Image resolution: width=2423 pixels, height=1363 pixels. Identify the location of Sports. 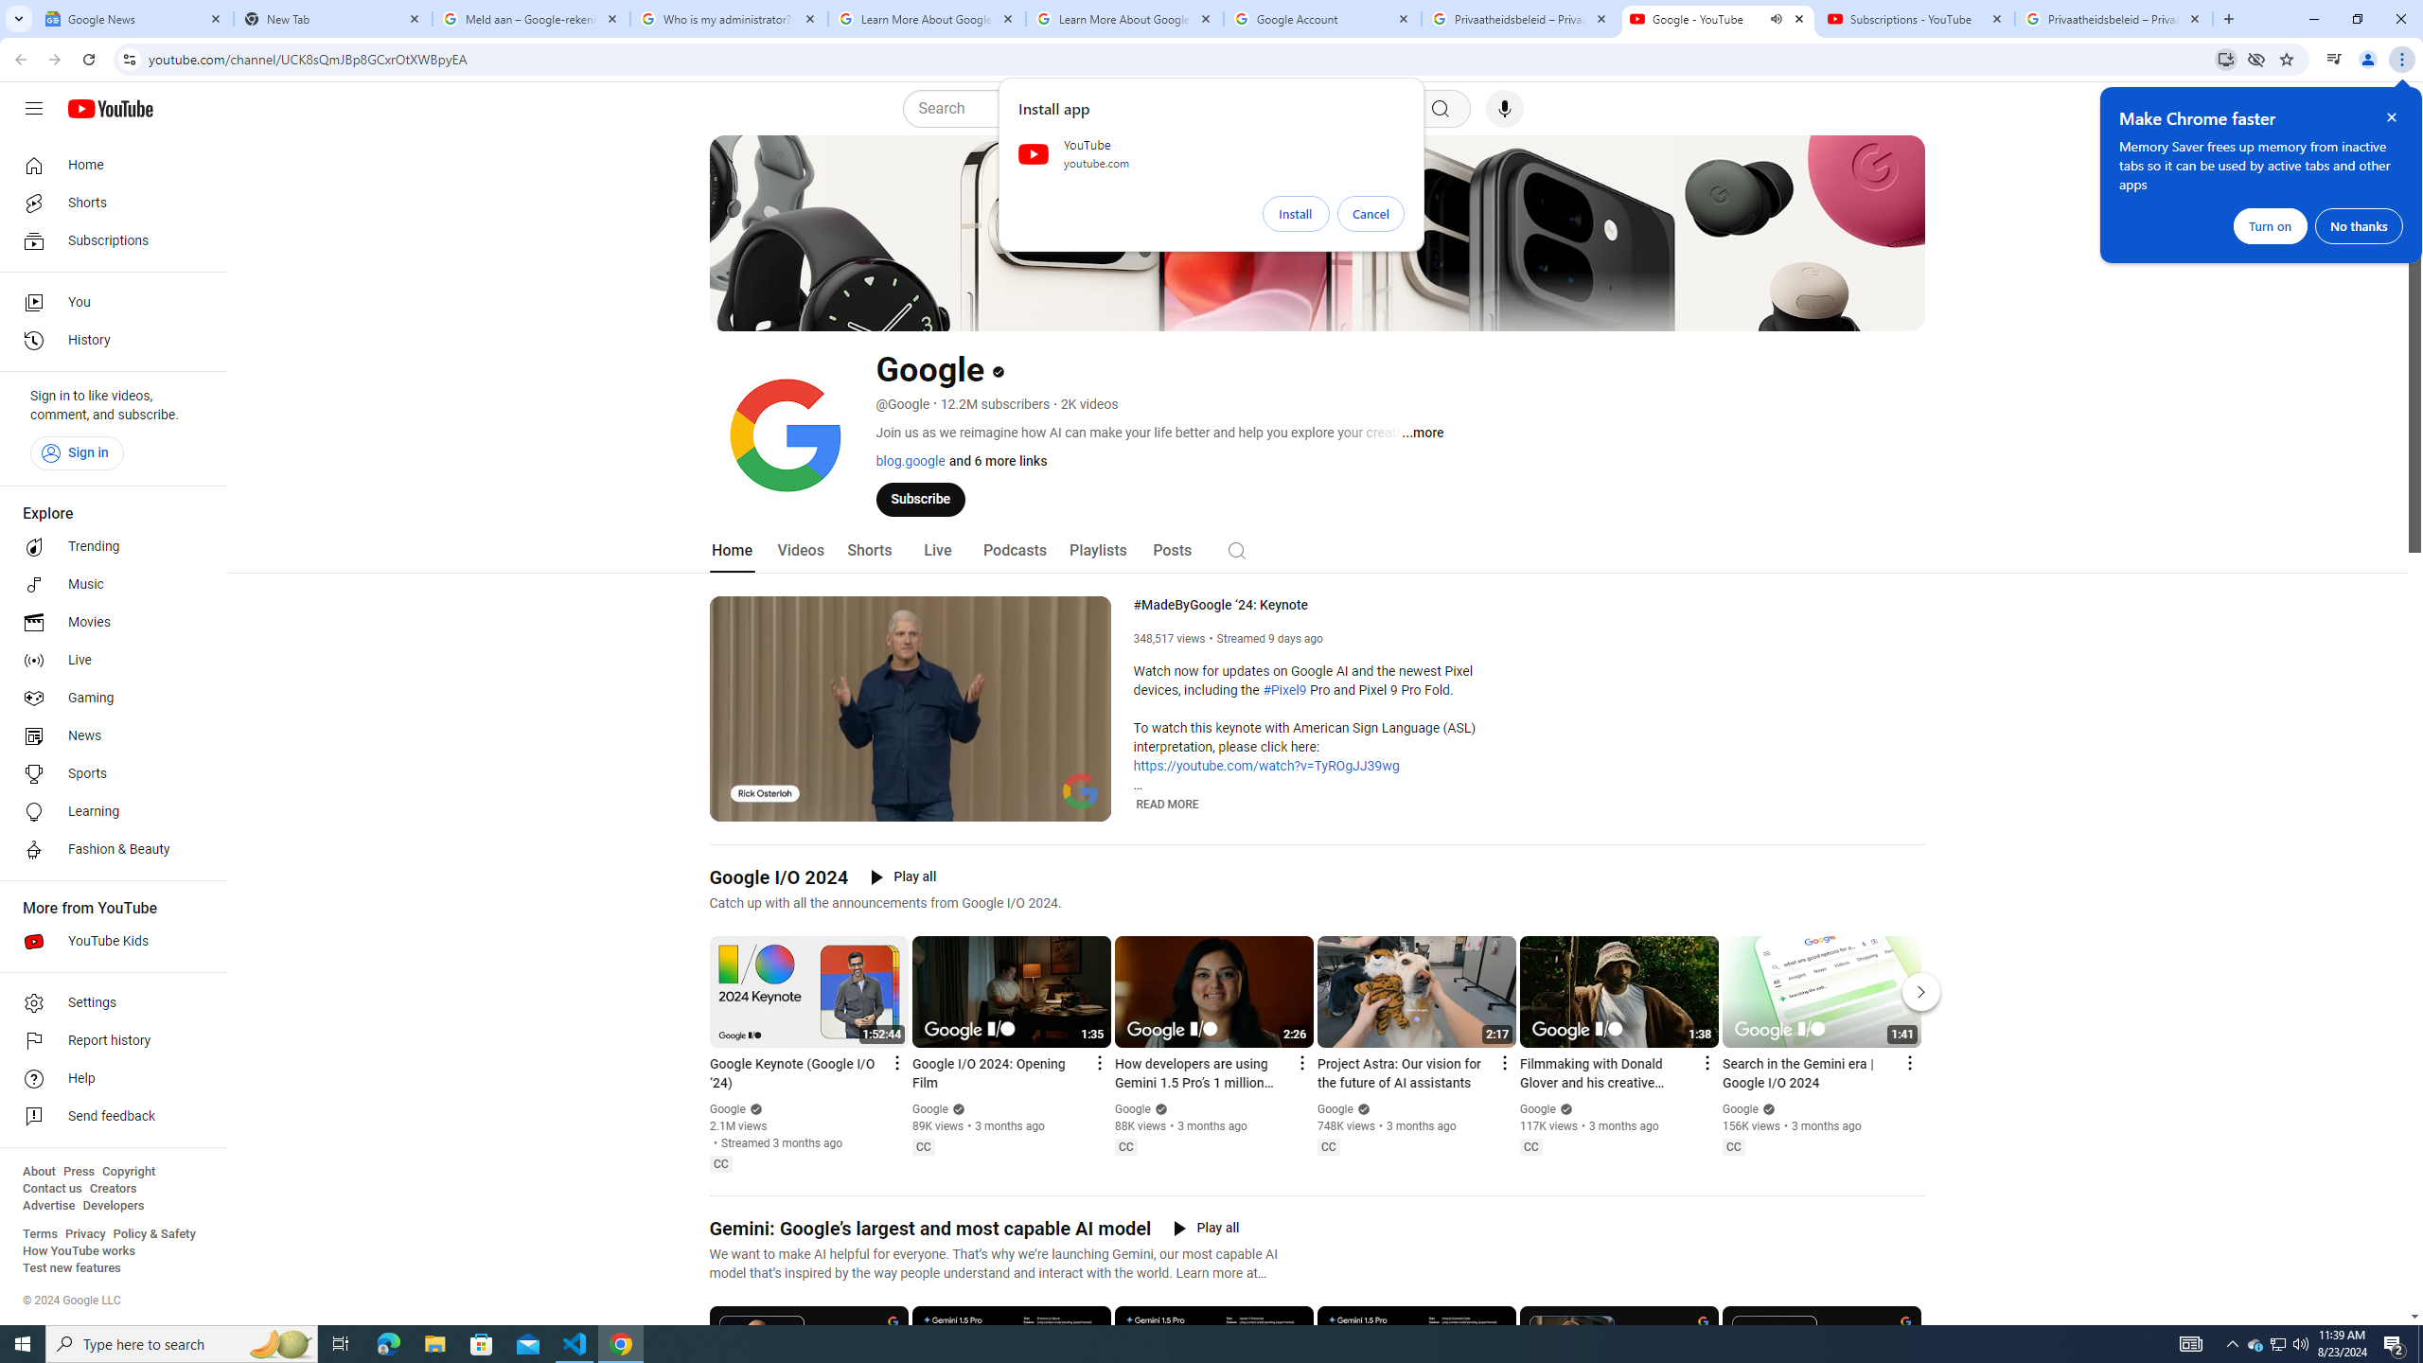
(108, 774).